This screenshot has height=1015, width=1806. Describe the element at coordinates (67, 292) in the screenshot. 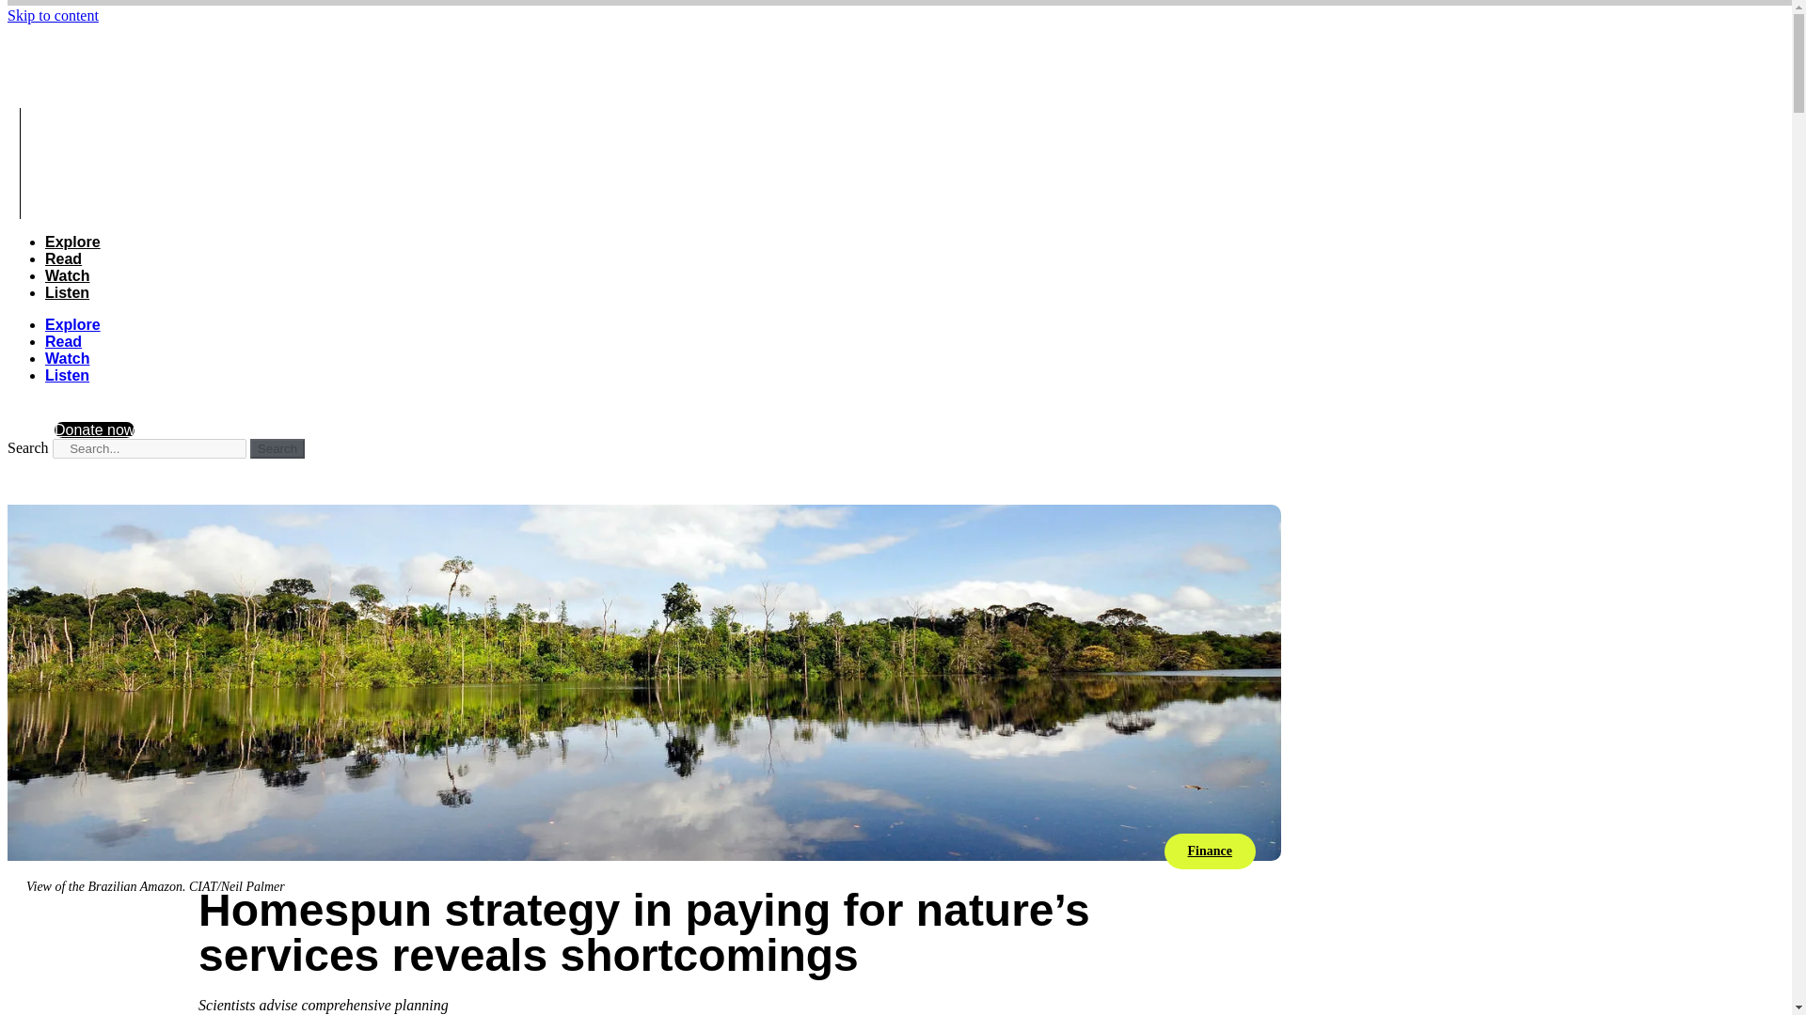

I see `Listen` at that location.